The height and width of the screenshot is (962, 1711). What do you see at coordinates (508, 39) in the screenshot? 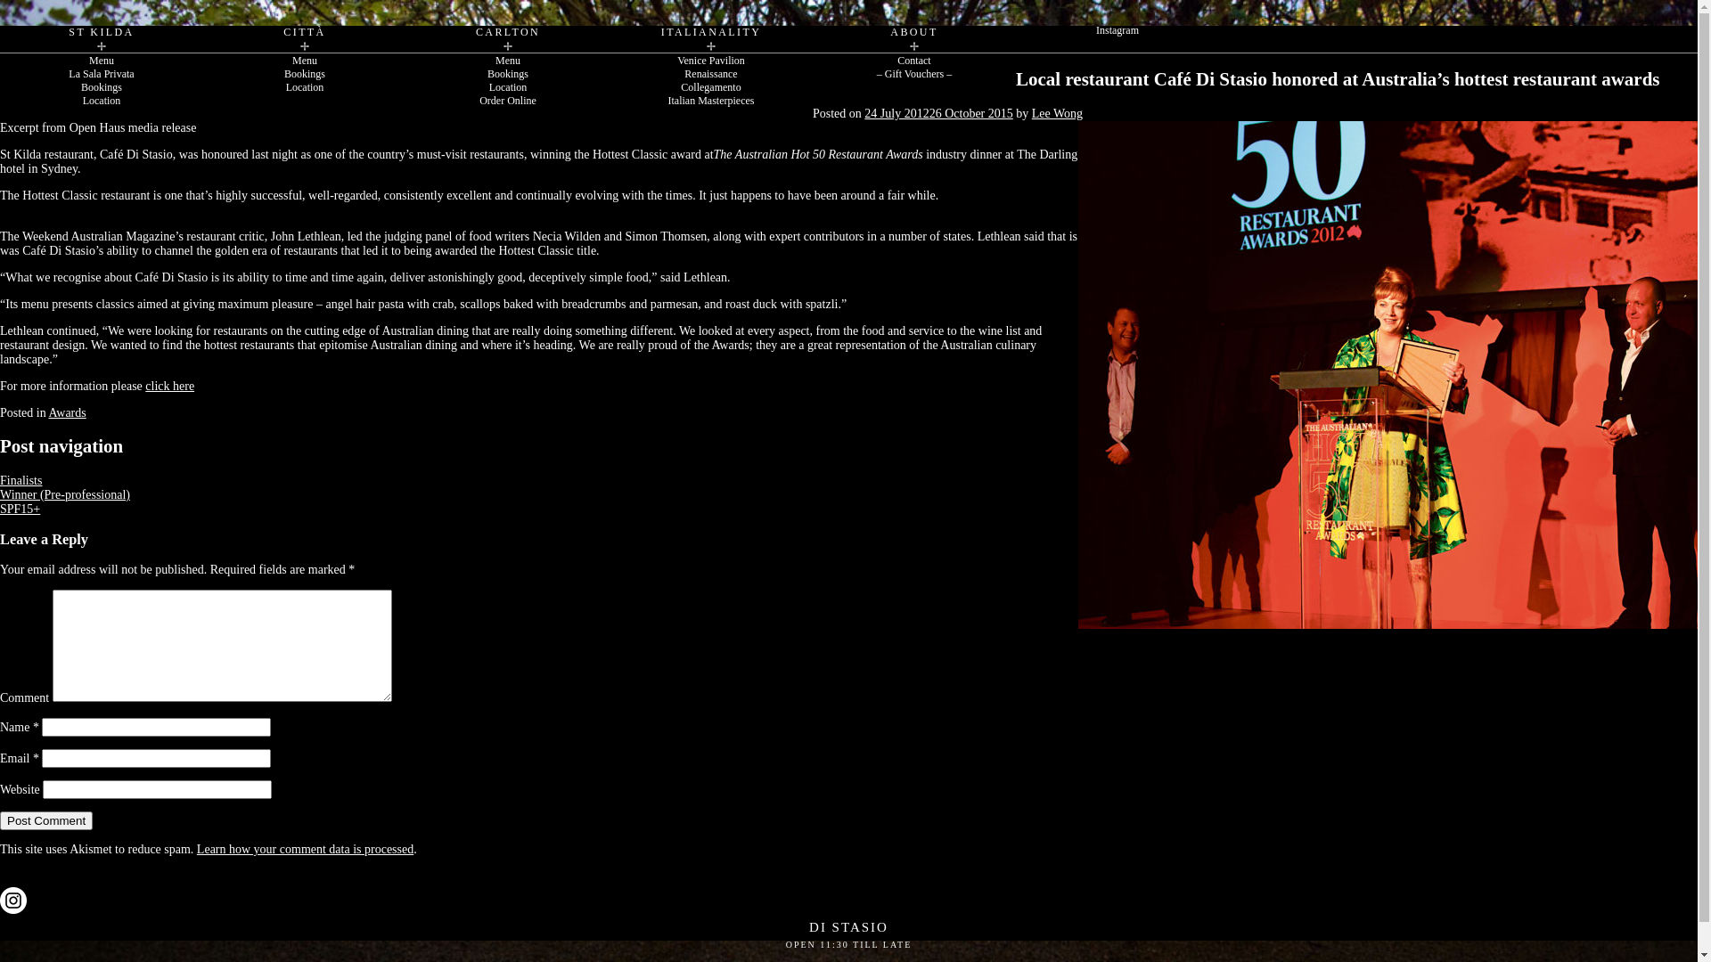
I see `CARLTON` at bounding box center [508, 39].